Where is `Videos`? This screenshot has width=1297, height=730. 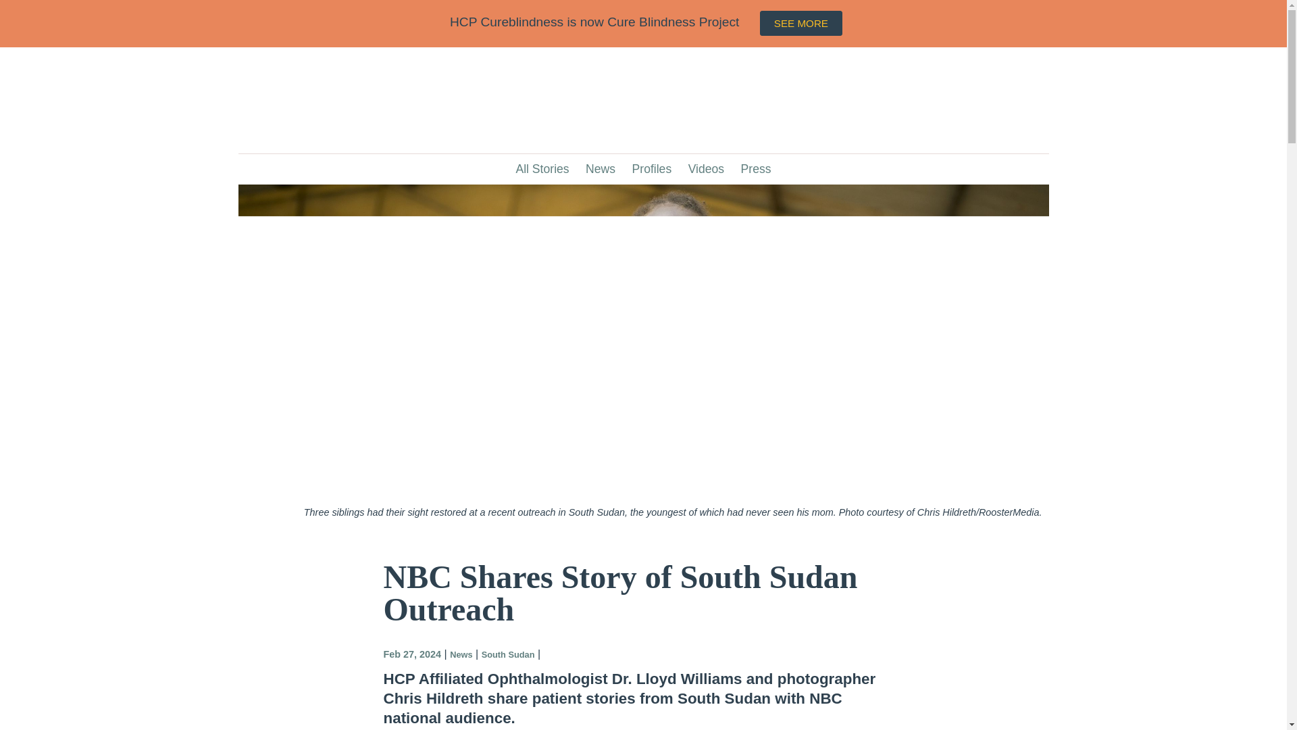 Videos is located at coordinates (707, 169).